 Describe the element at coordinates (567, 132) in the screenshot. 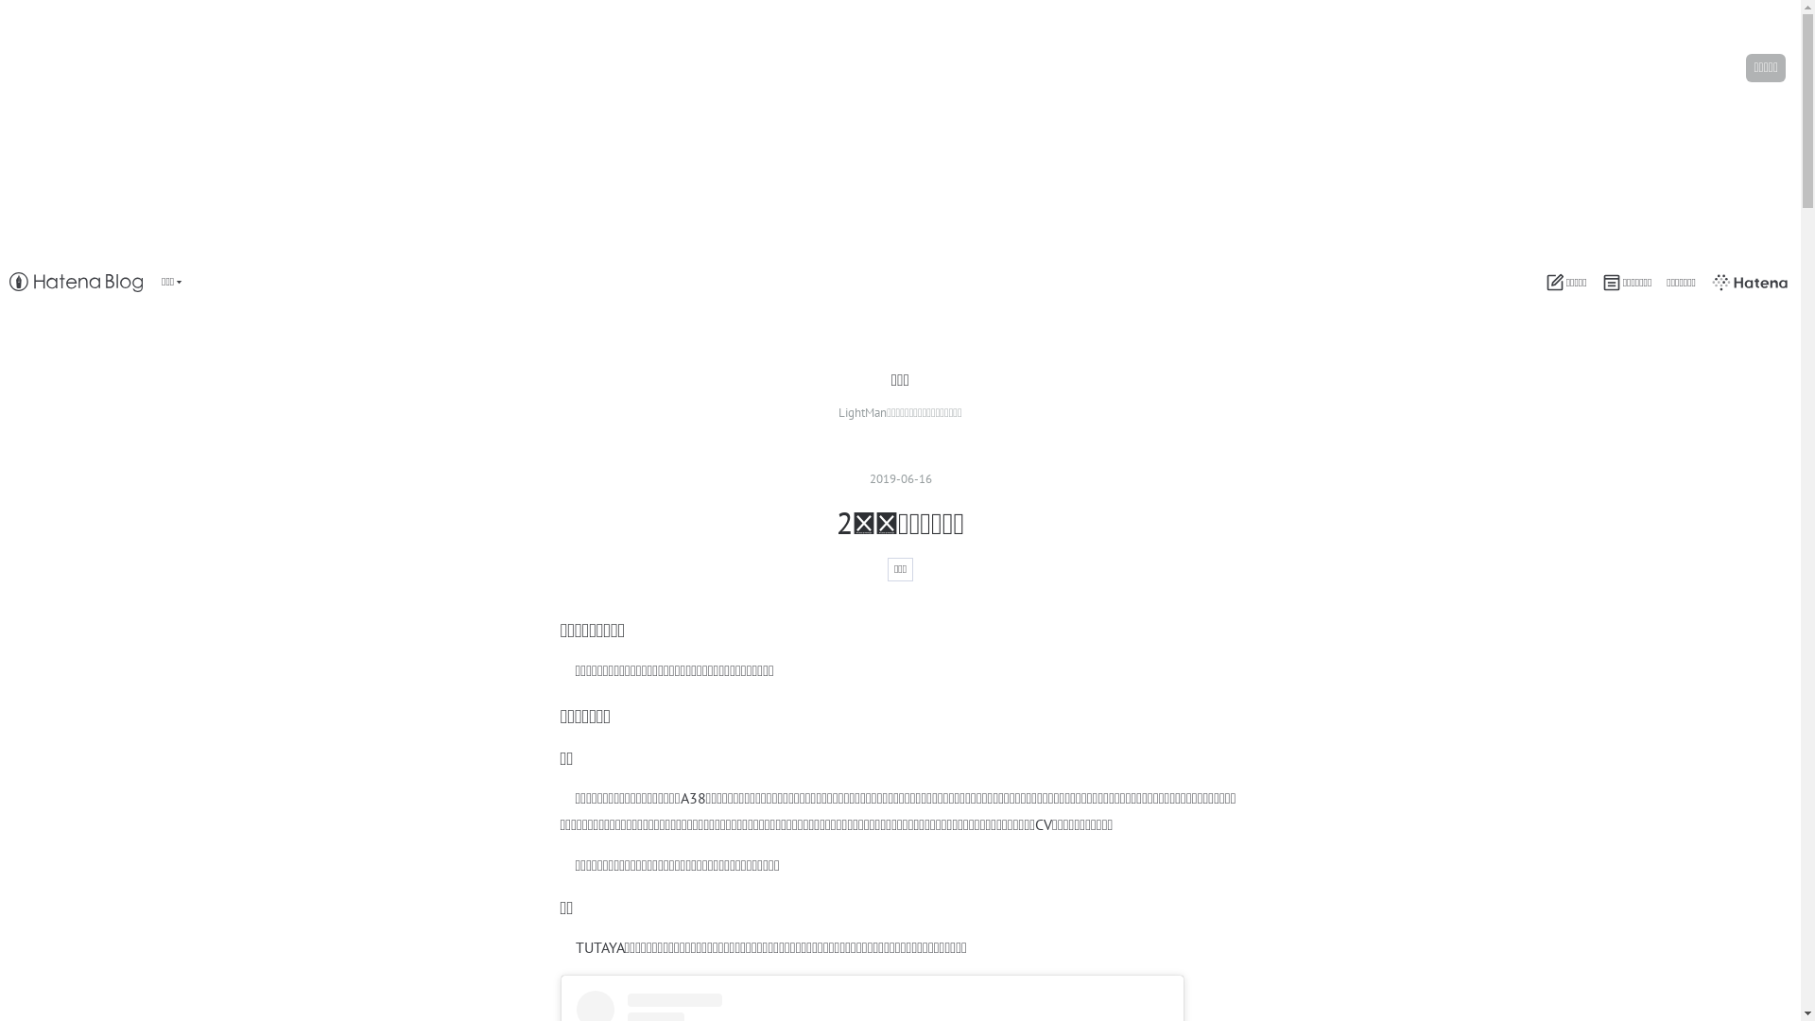

I see `Advertisement` at that location.